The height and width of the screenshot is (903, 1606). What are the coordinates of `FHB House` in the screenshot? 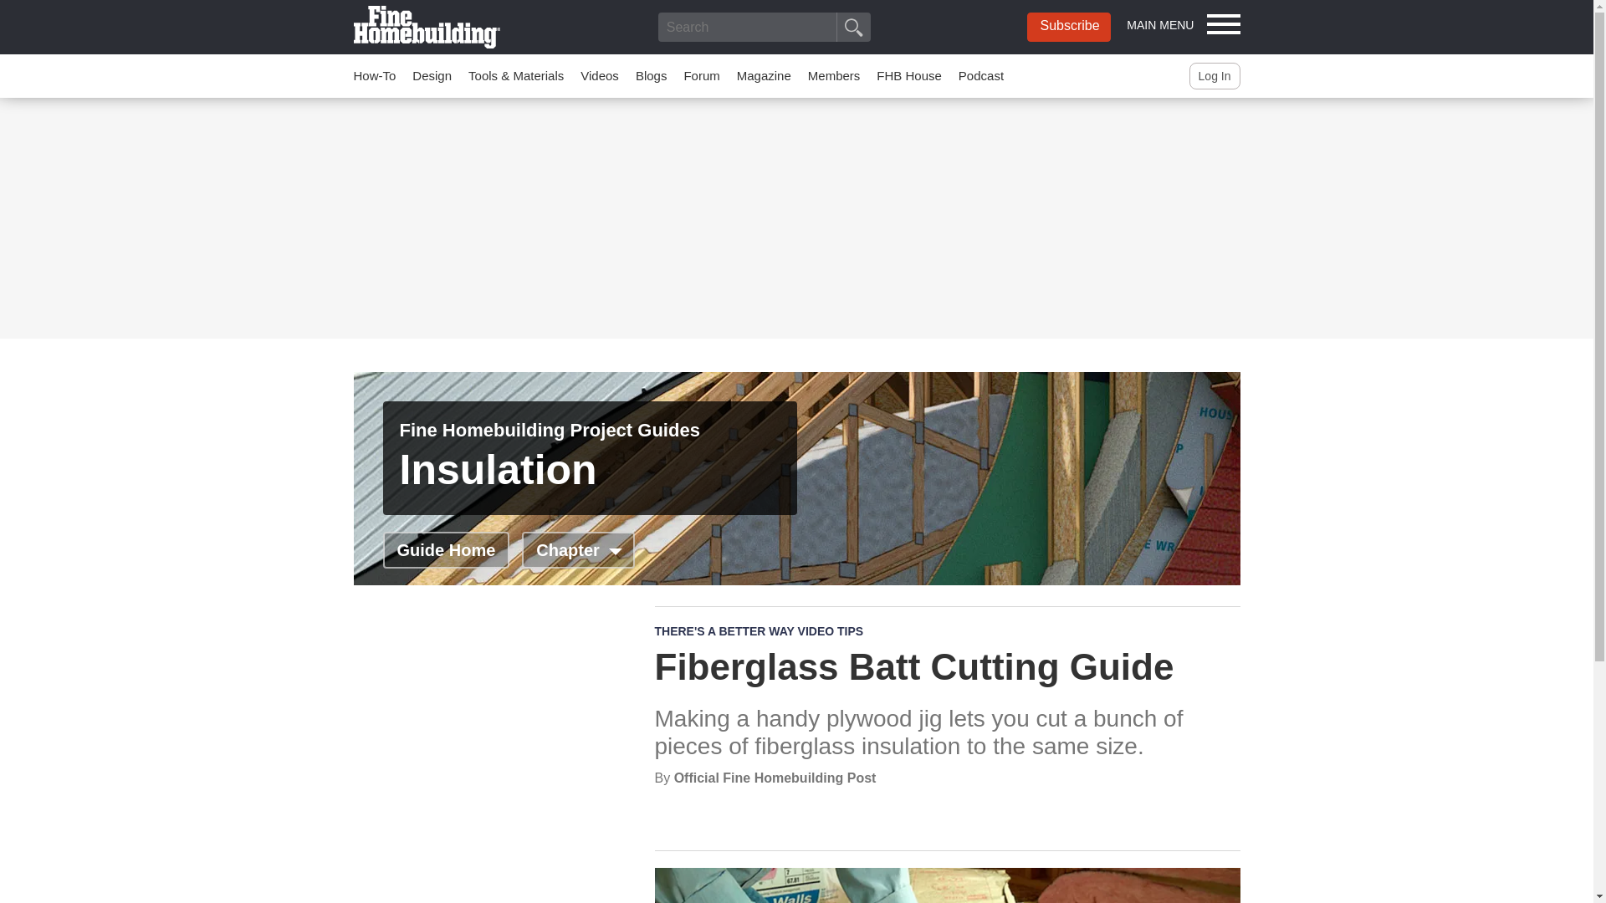 It's located at (908, 75).